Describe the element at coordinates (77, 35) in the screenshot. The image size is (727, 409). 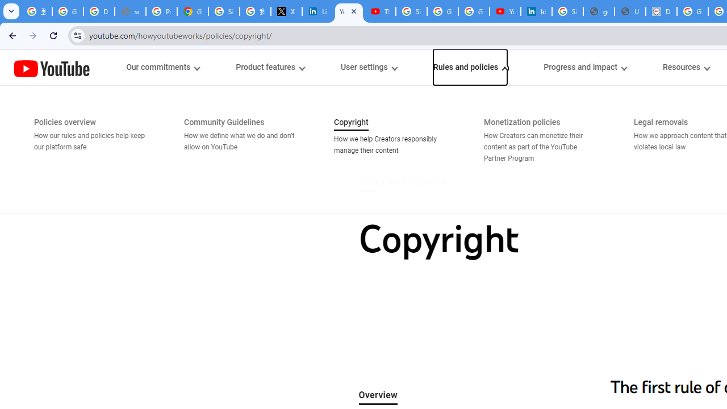
I see `View site information` at that location.